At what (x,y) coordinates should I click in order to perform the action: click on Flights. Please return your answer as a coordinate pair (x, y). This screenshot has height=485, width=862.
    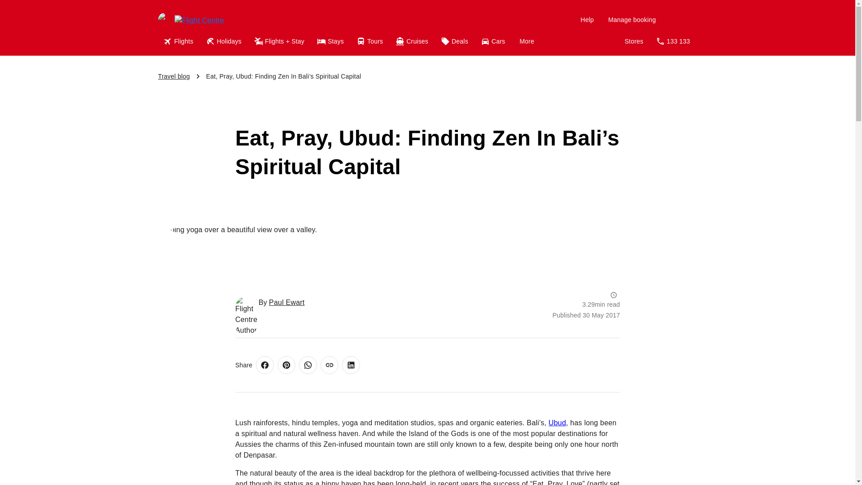
    Looking at the image, I should click on (179, 41).